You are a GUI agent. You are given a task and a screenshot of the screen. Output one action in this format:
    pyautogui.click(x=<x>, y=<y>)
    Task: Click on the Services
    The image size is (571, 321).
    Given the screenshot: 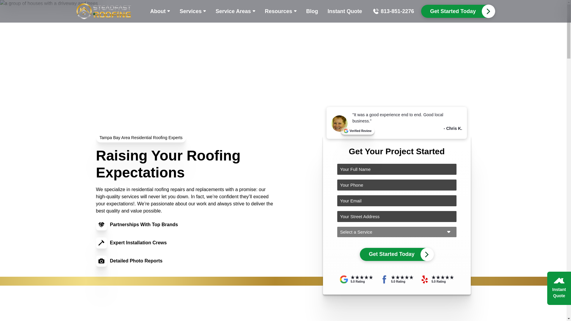 What is the action you would take?
    pyautogui.click(x=193, y=11)
    